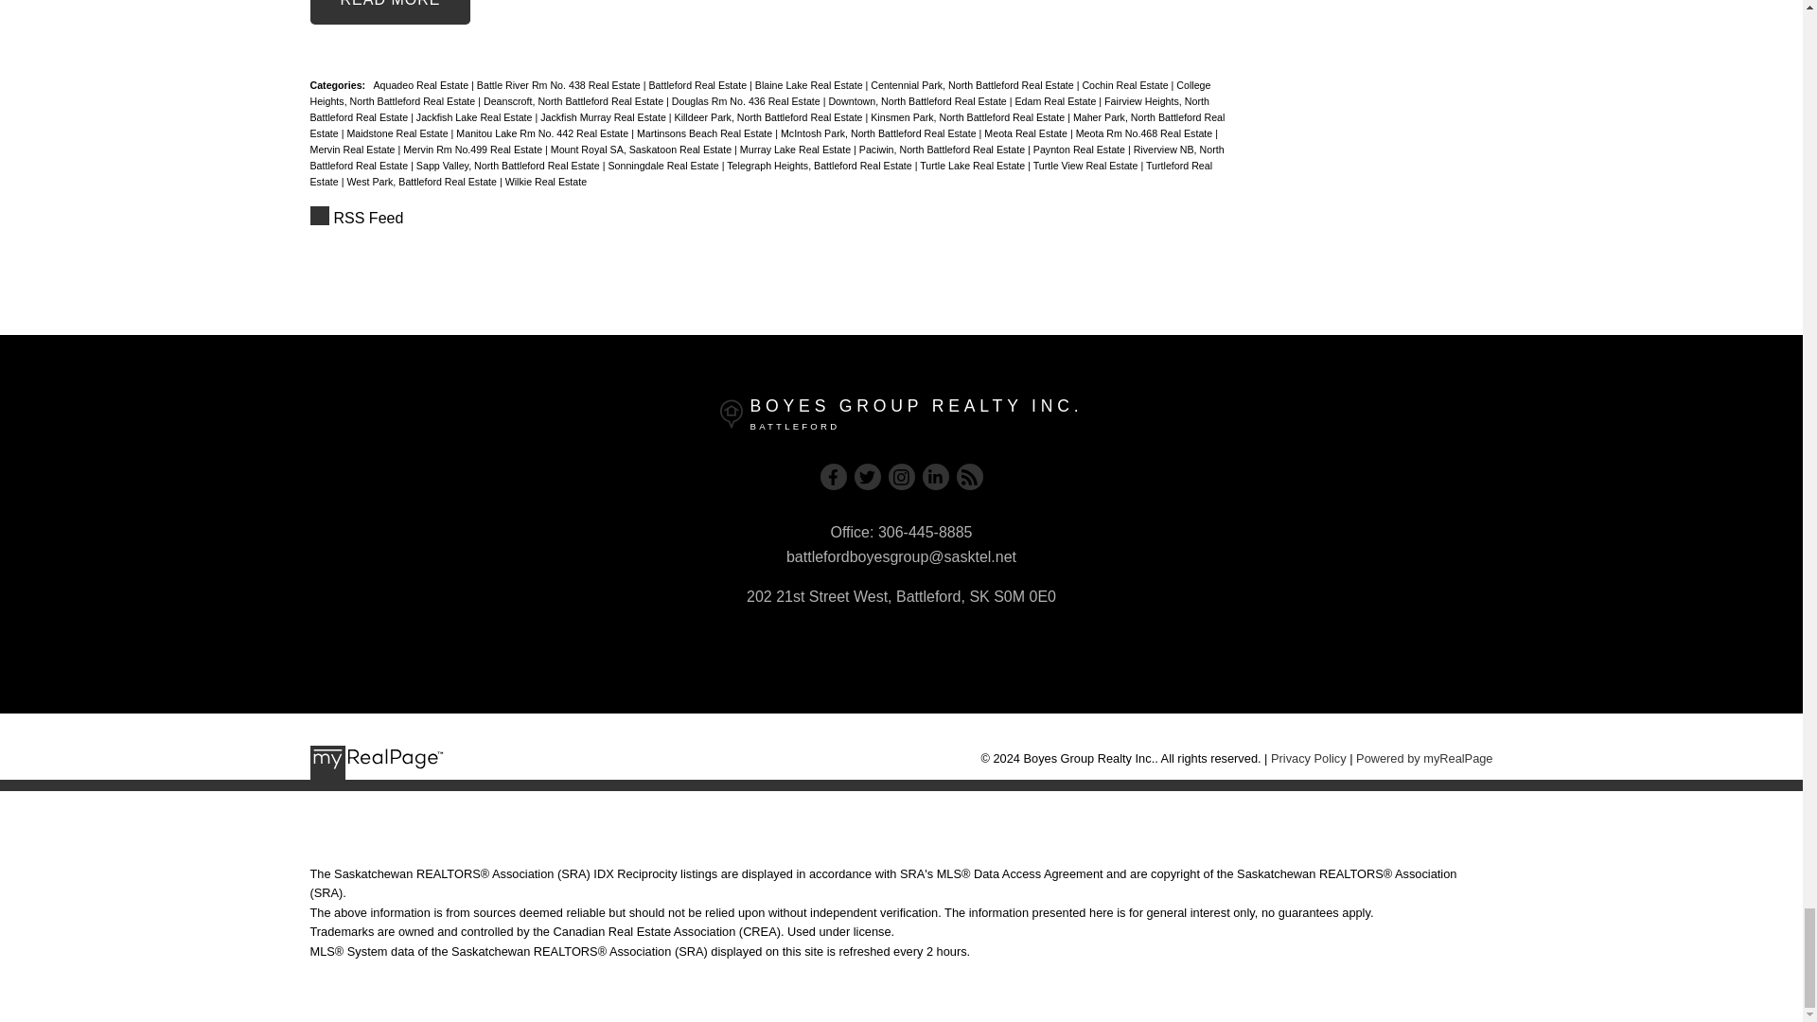  I want to click on Instagram, so click(901, 477).